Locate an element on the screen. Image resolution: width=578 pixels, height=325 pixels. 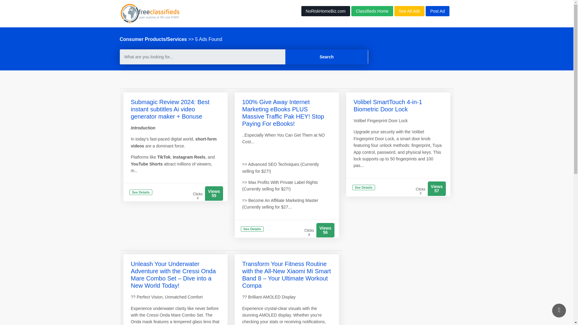
See Details is located at coordinates (252, 229).